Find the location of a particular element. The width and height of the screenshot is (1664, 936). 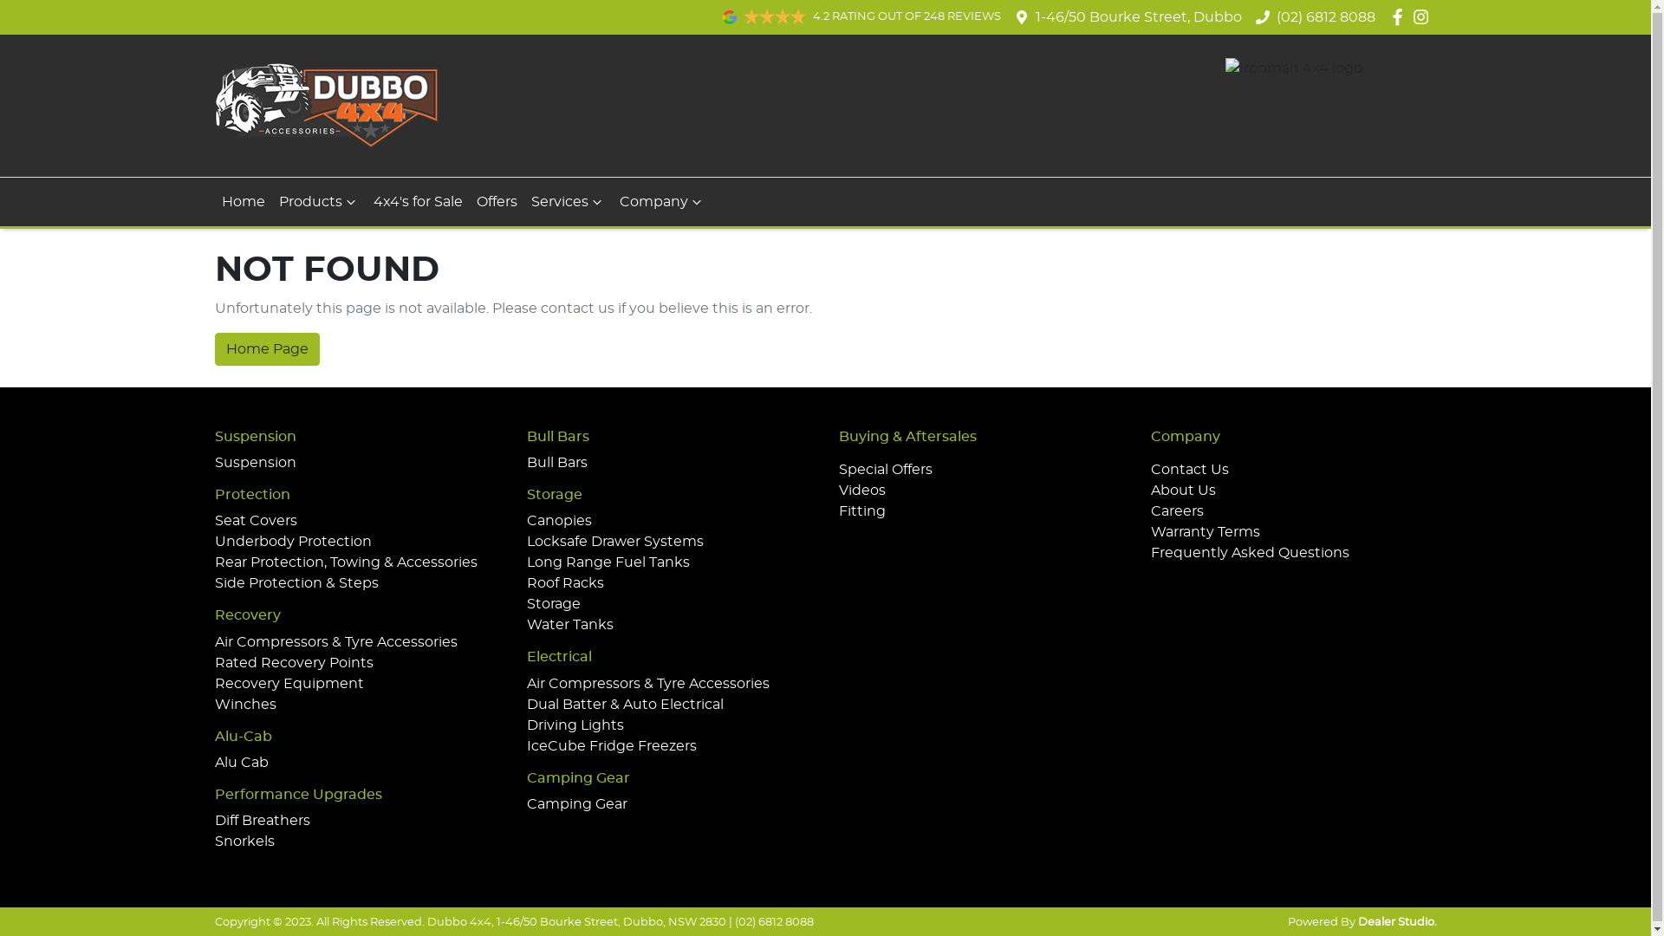

Dealer Studio. is located at coordinates (1397, 922).